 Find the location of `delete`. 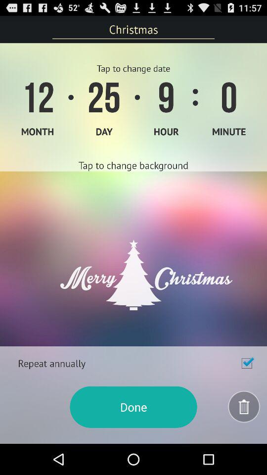

delete is located at coordinates (244, 407).